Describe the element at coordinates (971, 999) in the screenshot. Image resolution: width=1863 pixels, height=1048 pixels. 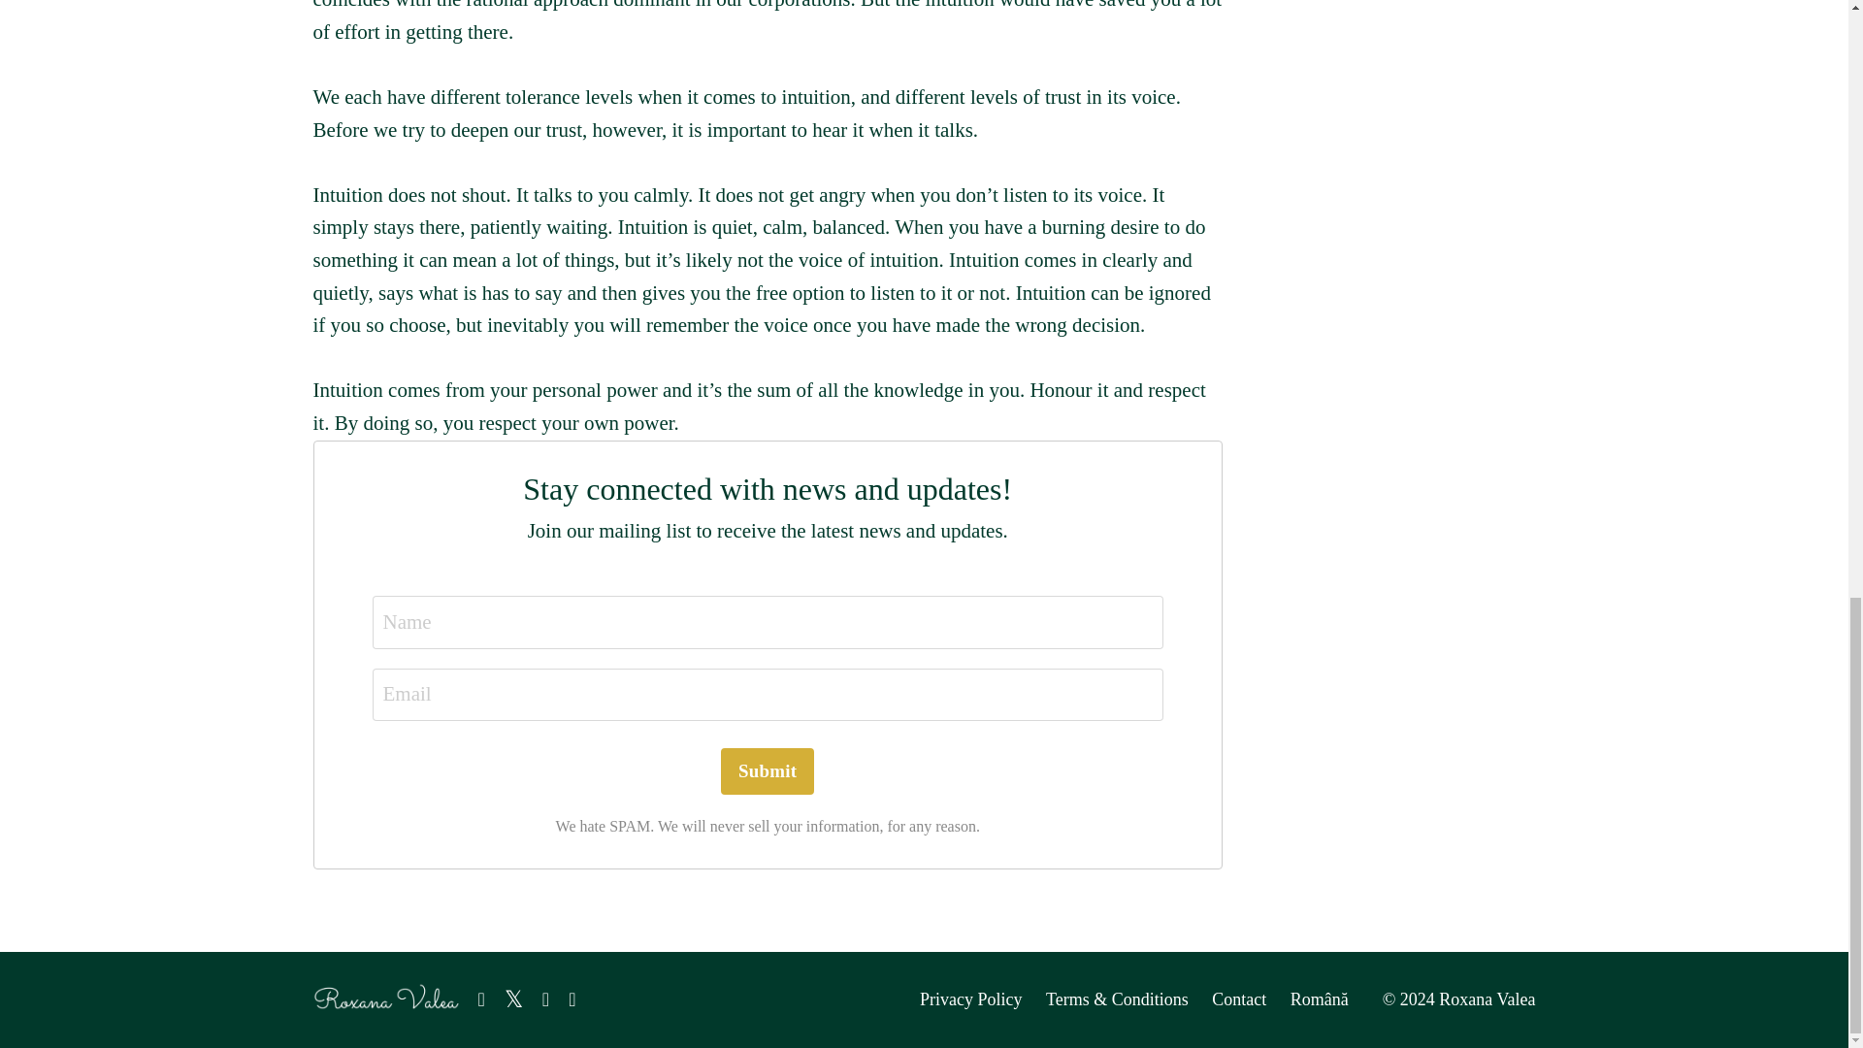
I see `Privacy Policy` at that location.